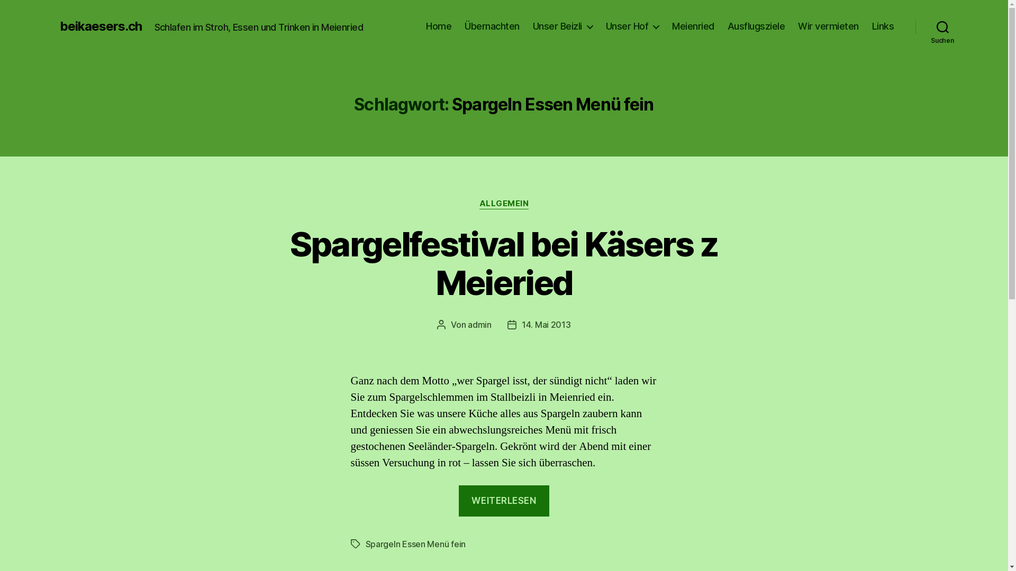  Describe the element at coordinates (829, 26) in the screenshot. I see `Wir vermieten` at that location.